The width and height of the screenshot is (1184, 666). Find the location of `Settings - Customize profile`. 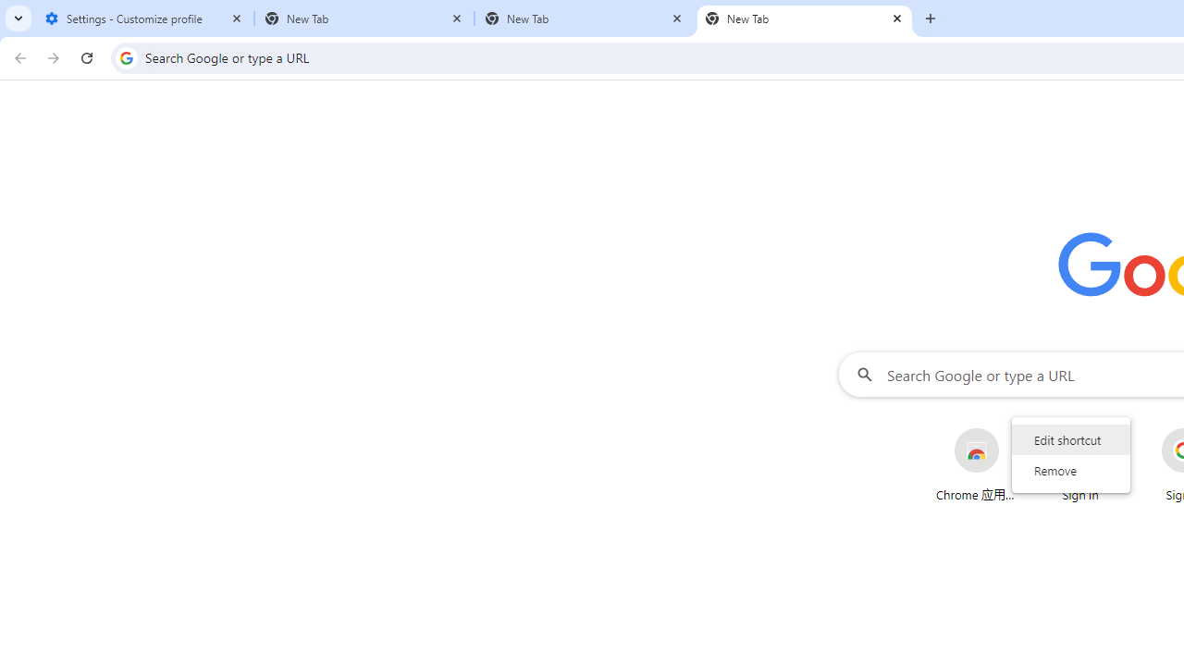

Settings - Customize profile is located at coordinates (144, 18).